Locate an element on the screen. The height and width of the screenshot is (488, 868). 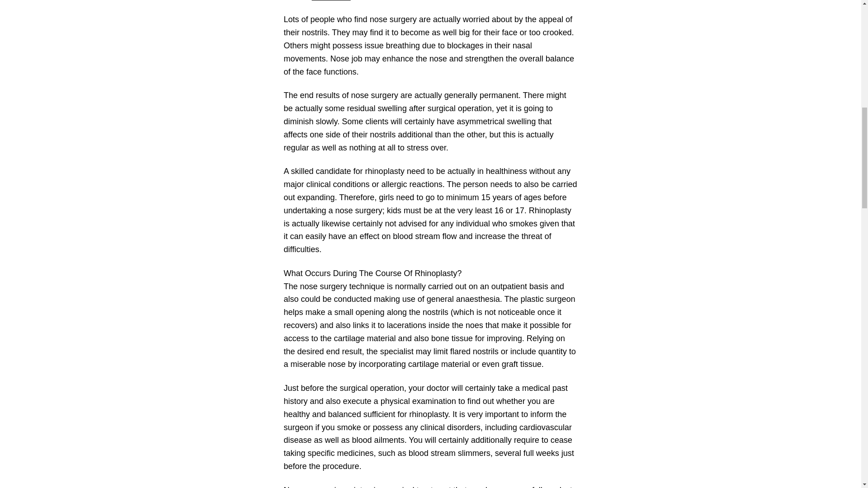
Dr. Jacono is located at coordinates (331, 0).